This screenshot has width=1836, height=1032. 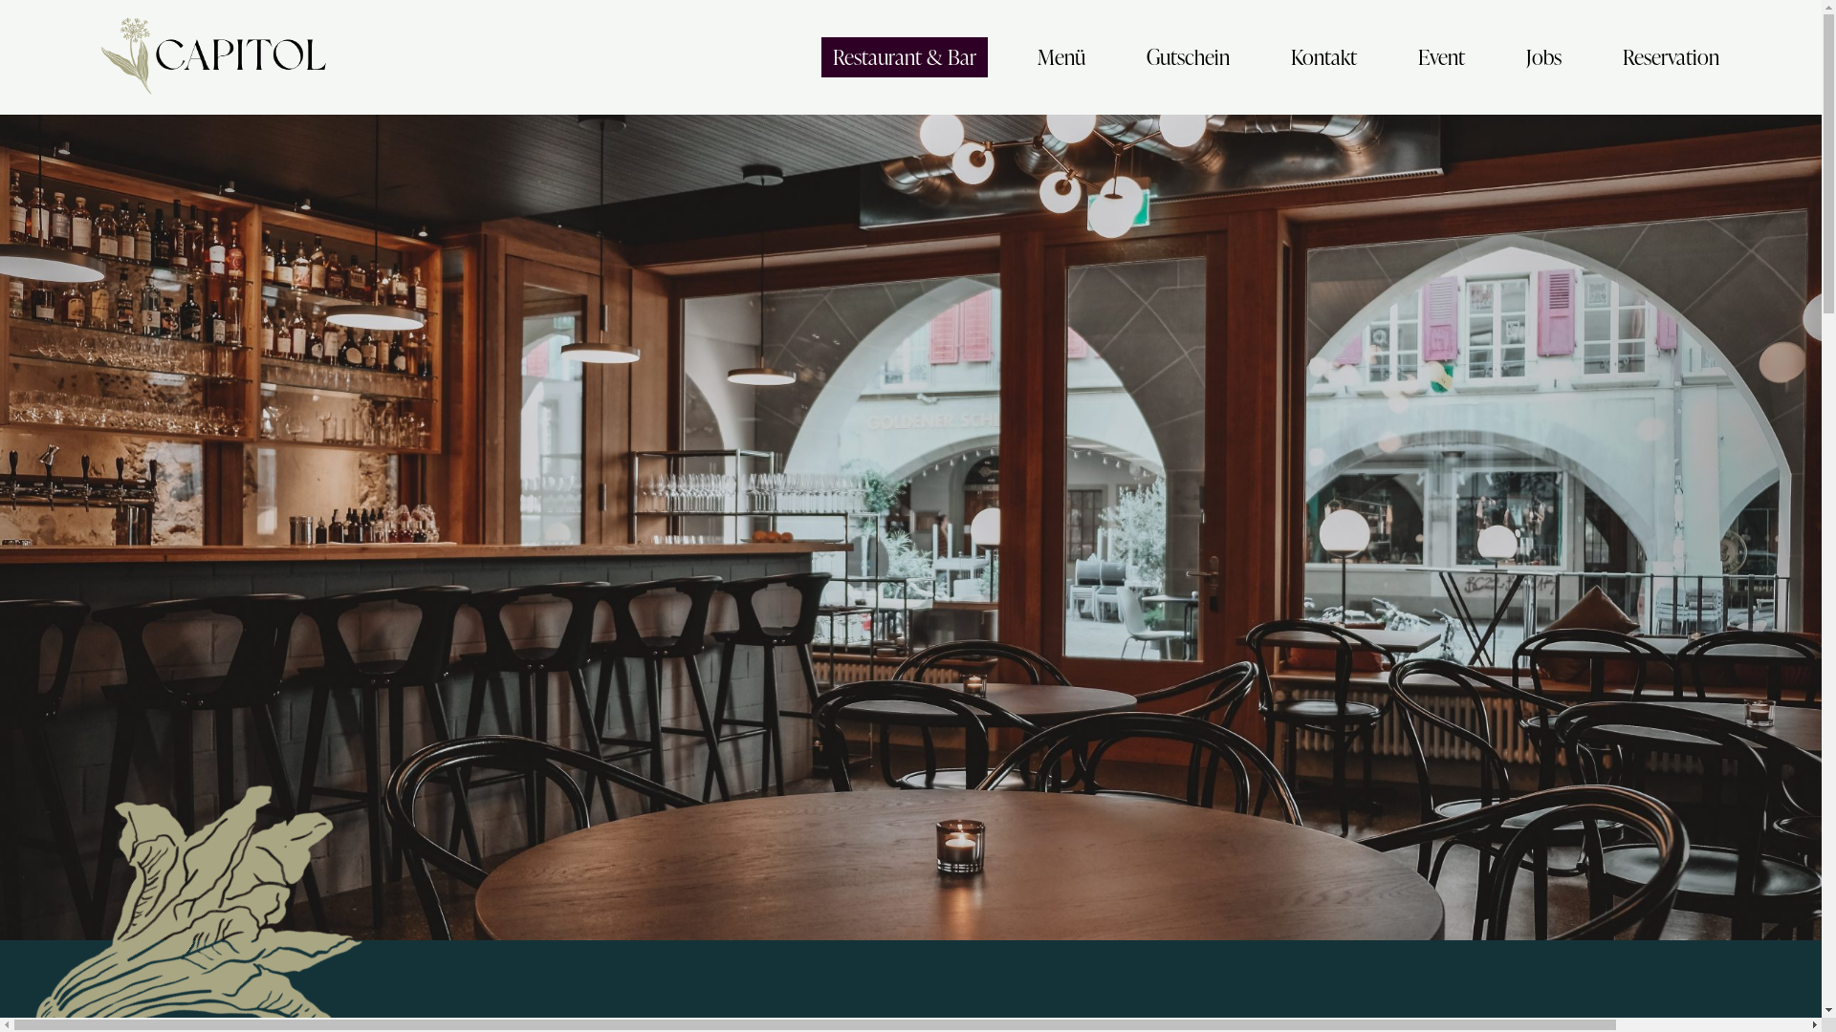 What do you see at coordinates (1672, 57) in the screenshot?
I see `Reservation` at bounding box center [1672, 57].